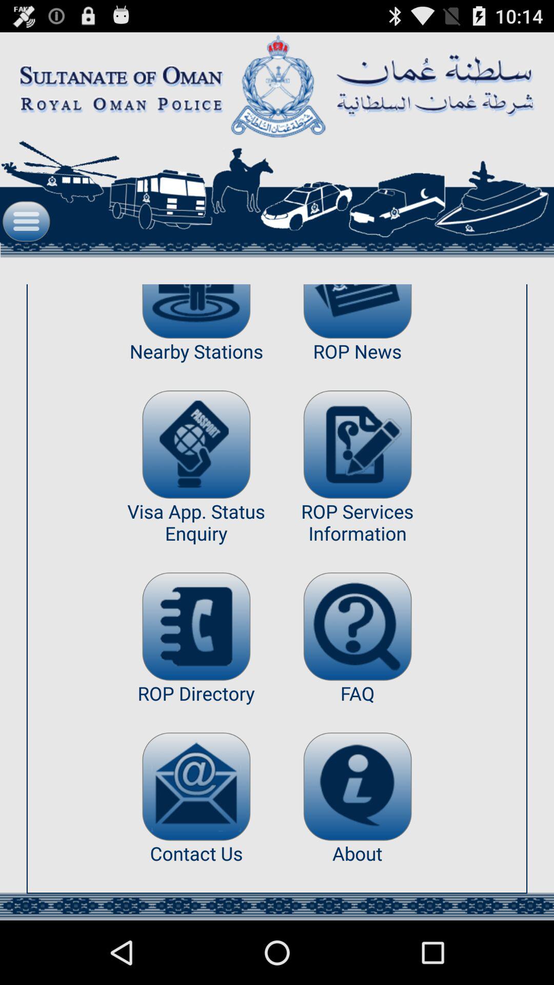 The width and height of the screenshot is (554, 985). I want to click on see frequently asked questions, so click(357, 626).